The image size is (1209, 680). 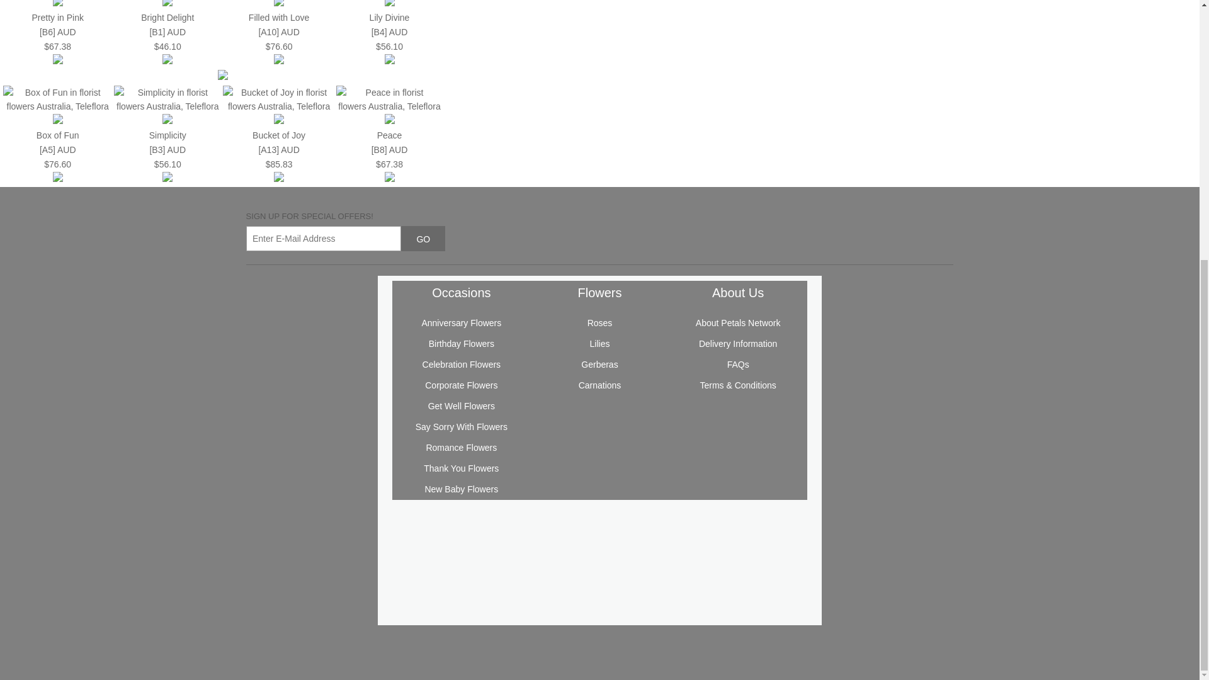 I want to click on Filled with Love in Mackay, Australia, Teleflora, so click(x=279, y=60).